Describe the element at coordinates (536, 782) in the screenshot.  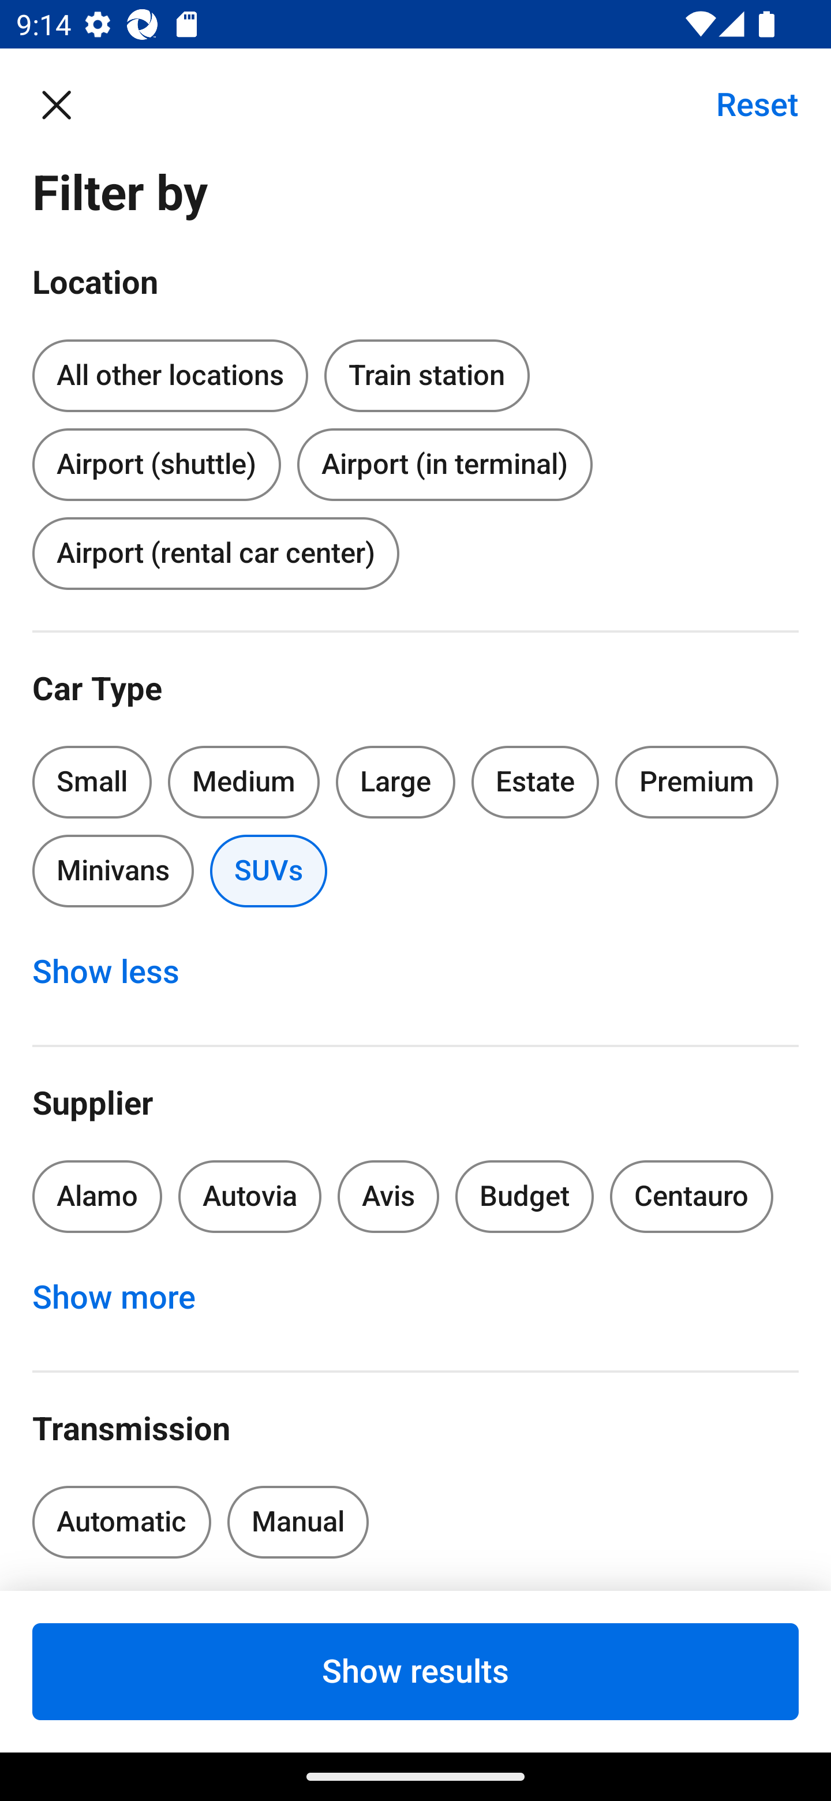
I see `Estate` at that location.